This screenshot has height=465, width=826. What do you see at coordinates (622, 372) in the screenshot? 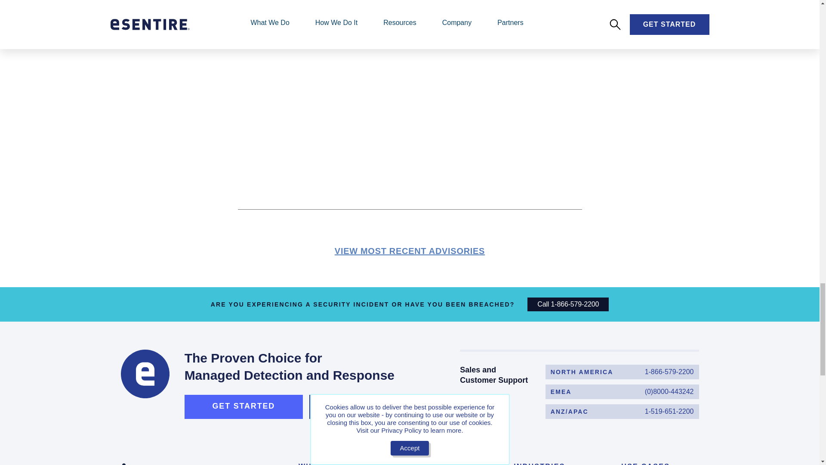
I see `VIEW MOST RECENT ADVISORIES` at bounding box center [622, 372].